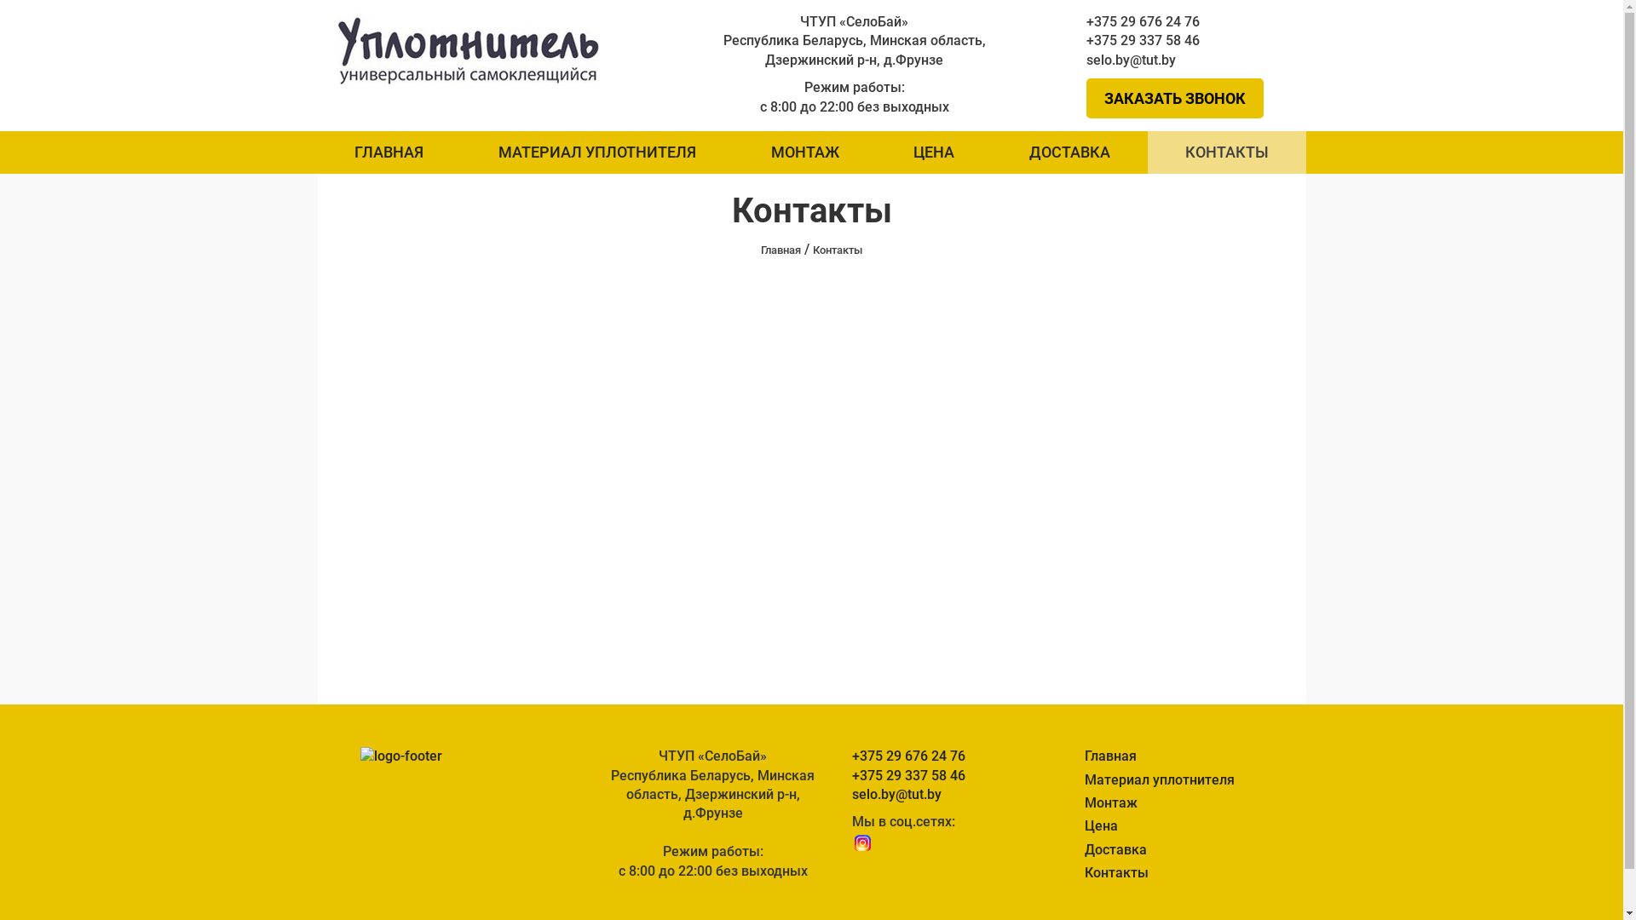  What do you see at coordinates (937, 776) in the screenshot?
I see `+375 29 337 58 46` at bounding box center [937, 776].